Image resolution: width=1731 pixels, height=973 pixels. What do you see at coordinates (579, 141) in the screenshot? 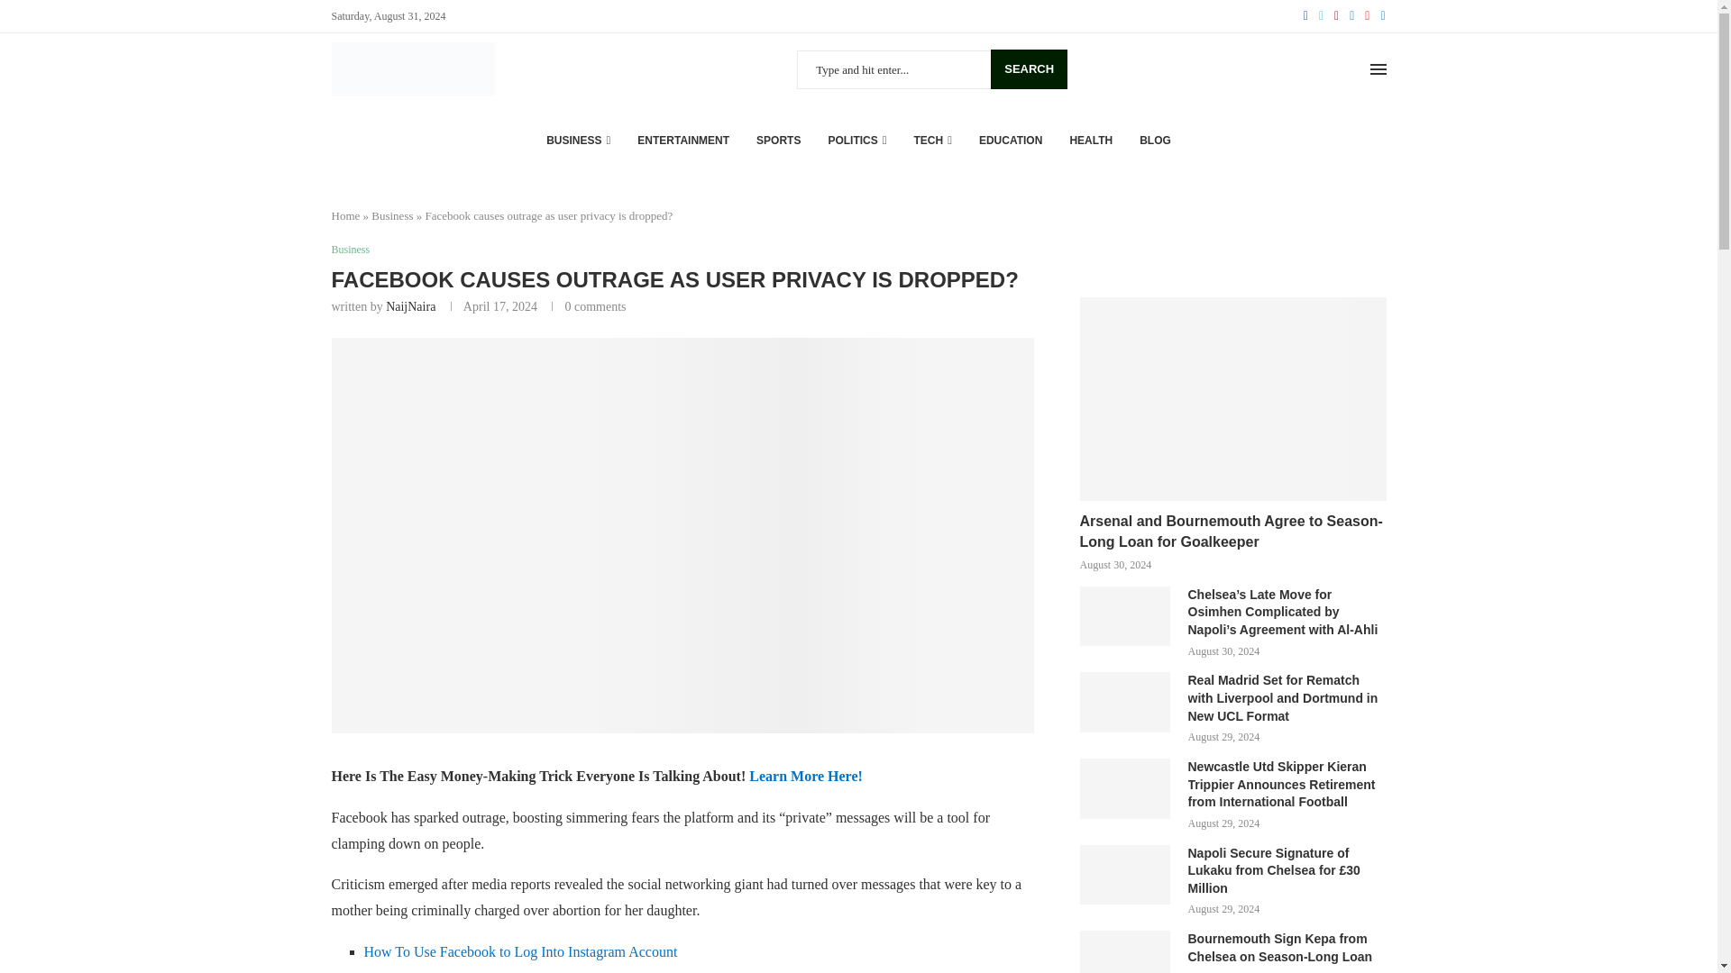
I see `BUSINESS` at bounding box center [579, 141].